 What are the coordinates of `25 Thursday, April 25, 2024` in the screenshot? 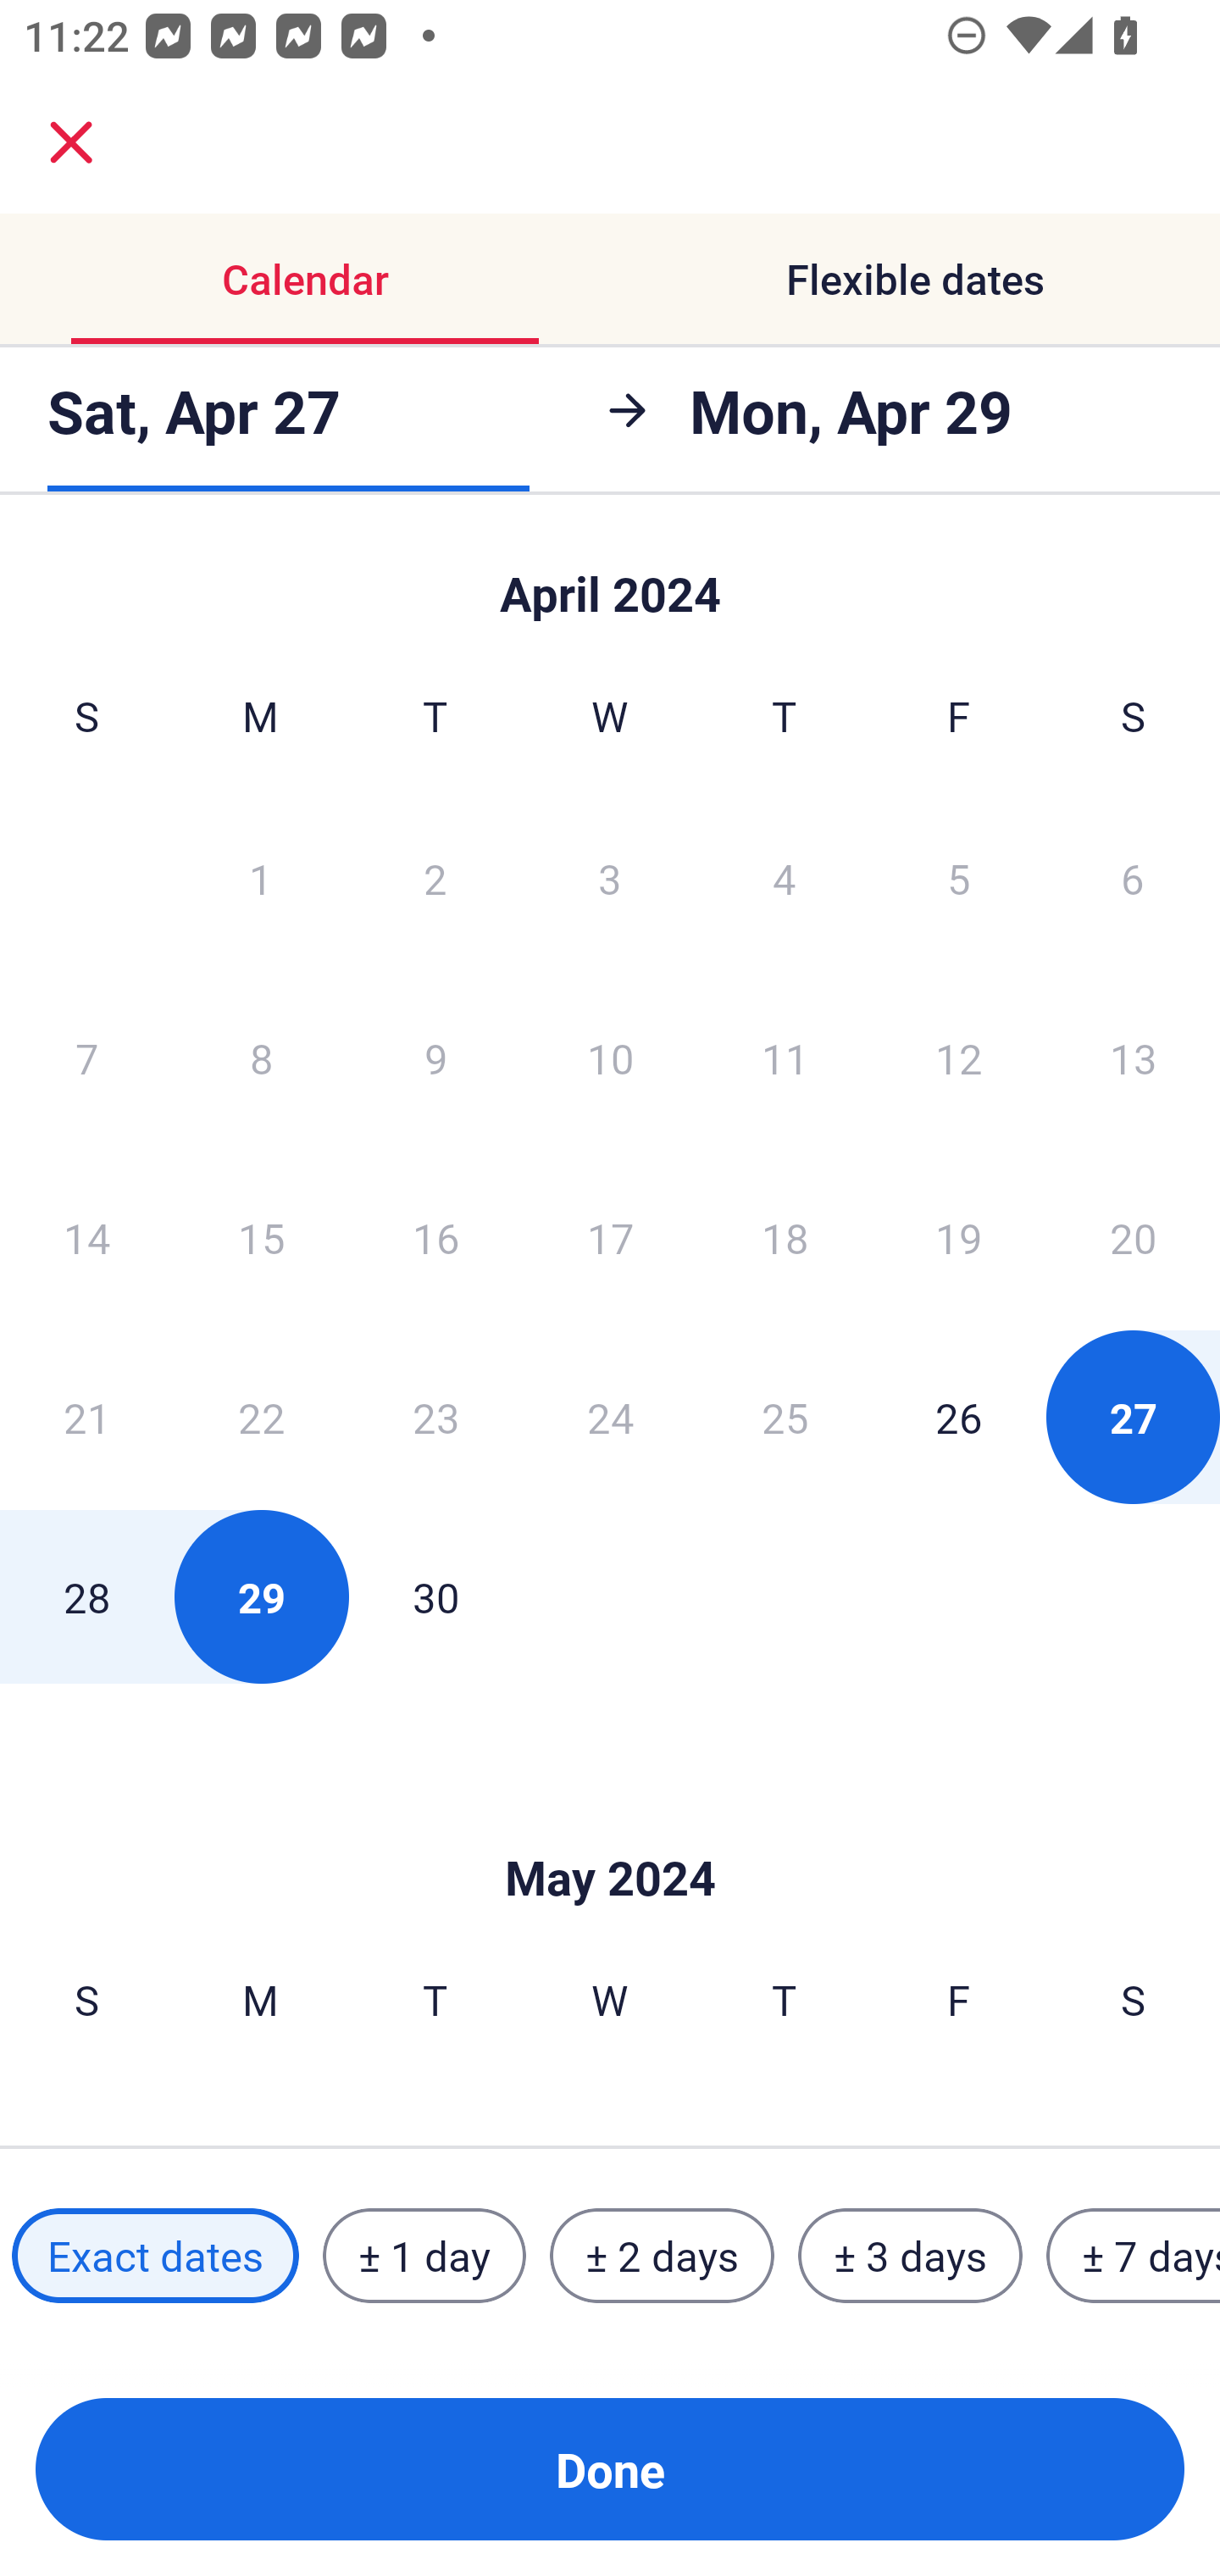 It's located at (785, 1417).